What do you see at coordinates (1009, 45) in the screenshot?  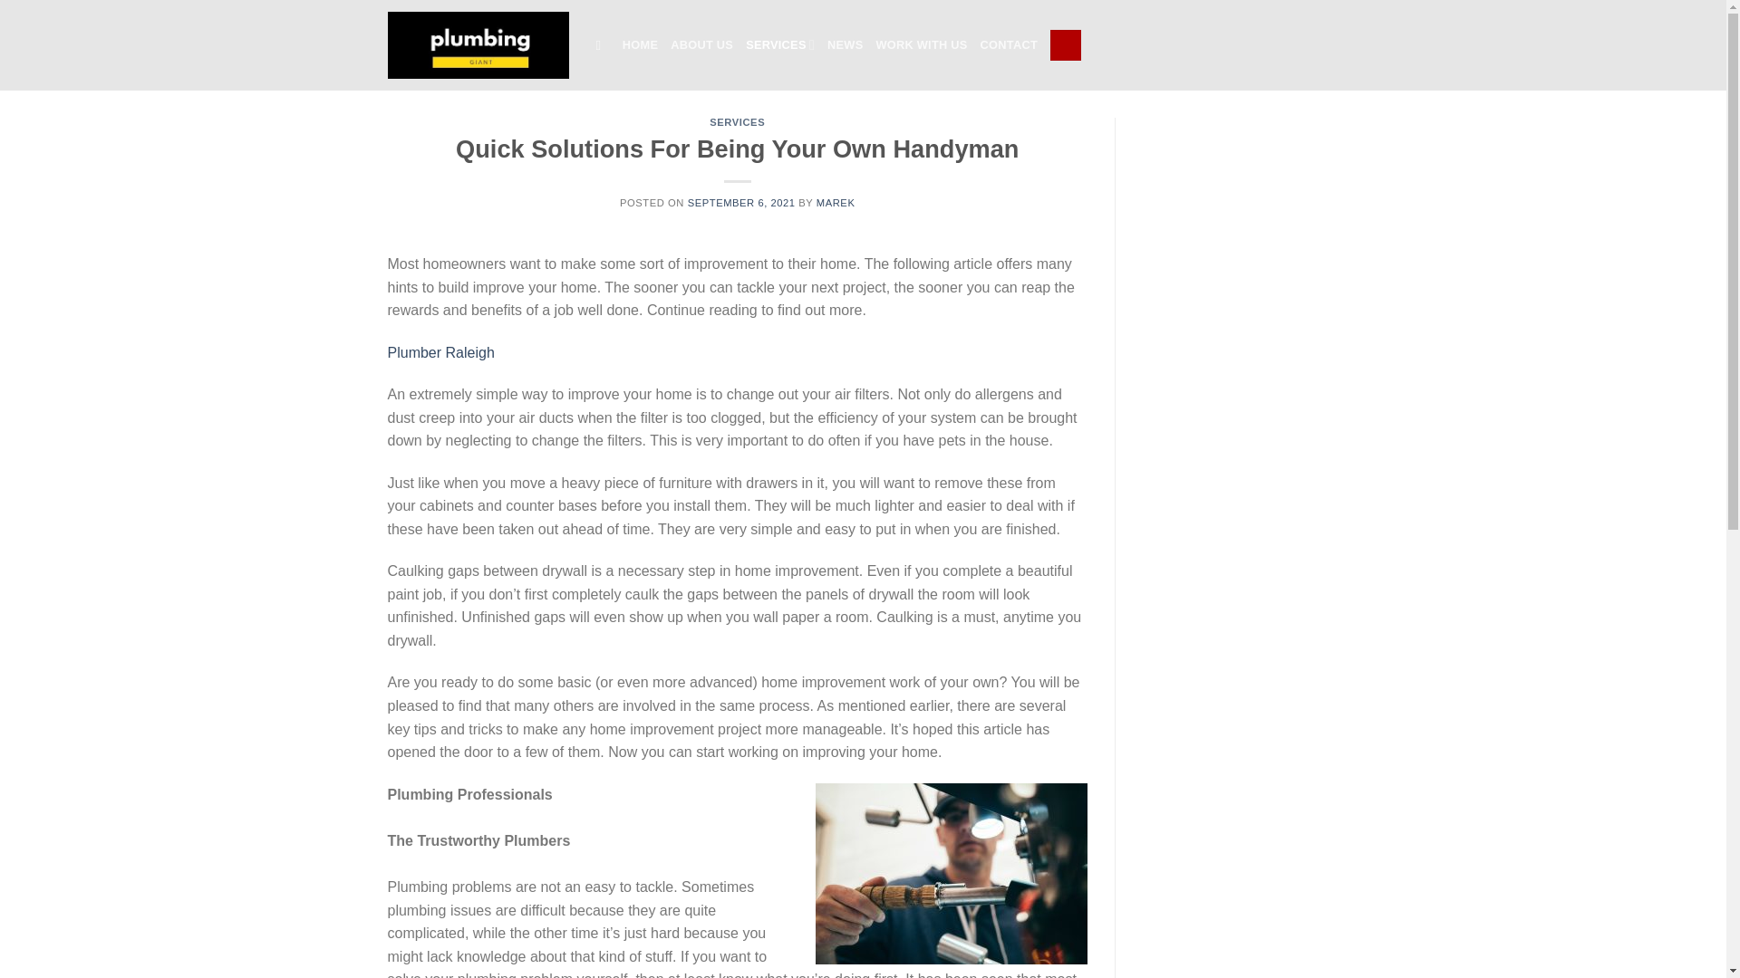 I see `CONTACT` at bounding box center [1009, 45].